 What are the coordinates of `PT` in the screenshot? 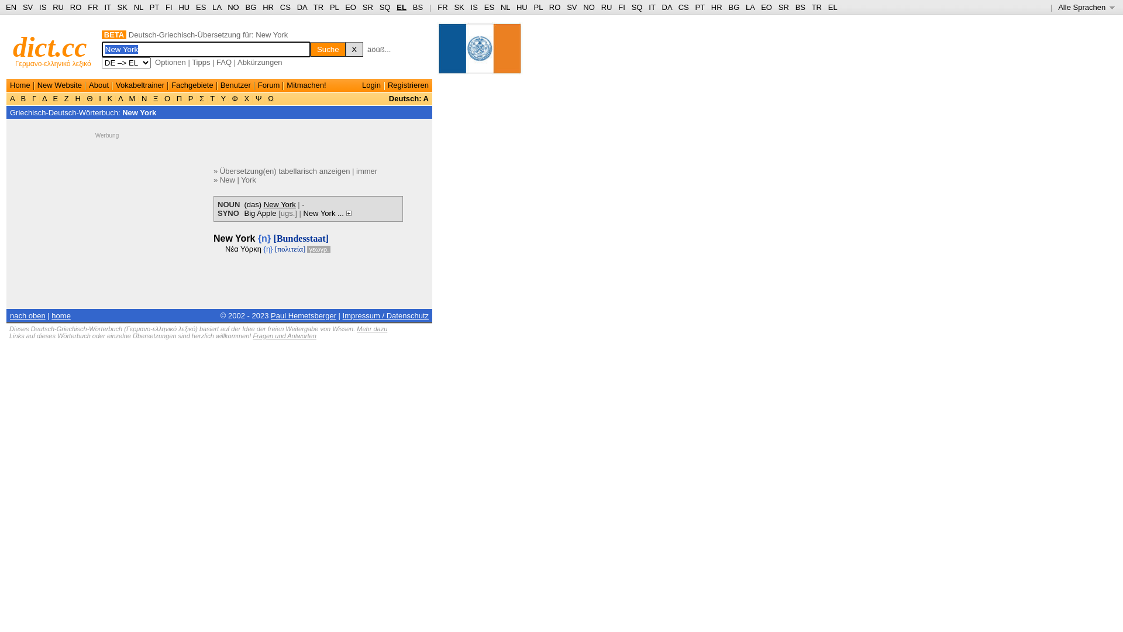 It's located at (700, 7).